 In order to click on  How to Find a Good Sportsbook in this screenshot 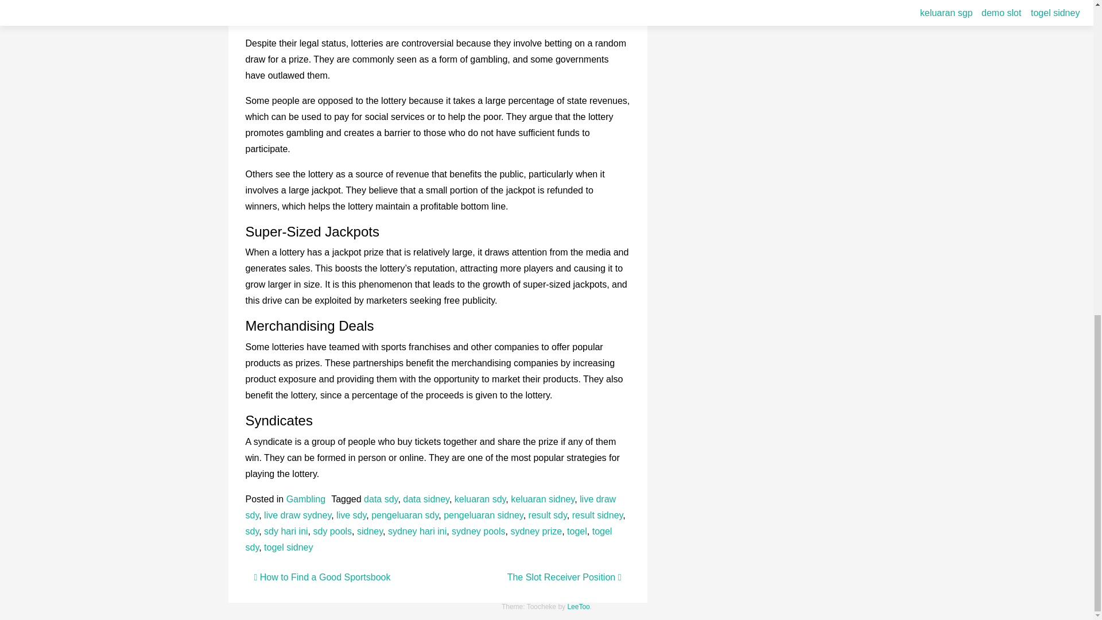, I will do `click(321, 577)`.